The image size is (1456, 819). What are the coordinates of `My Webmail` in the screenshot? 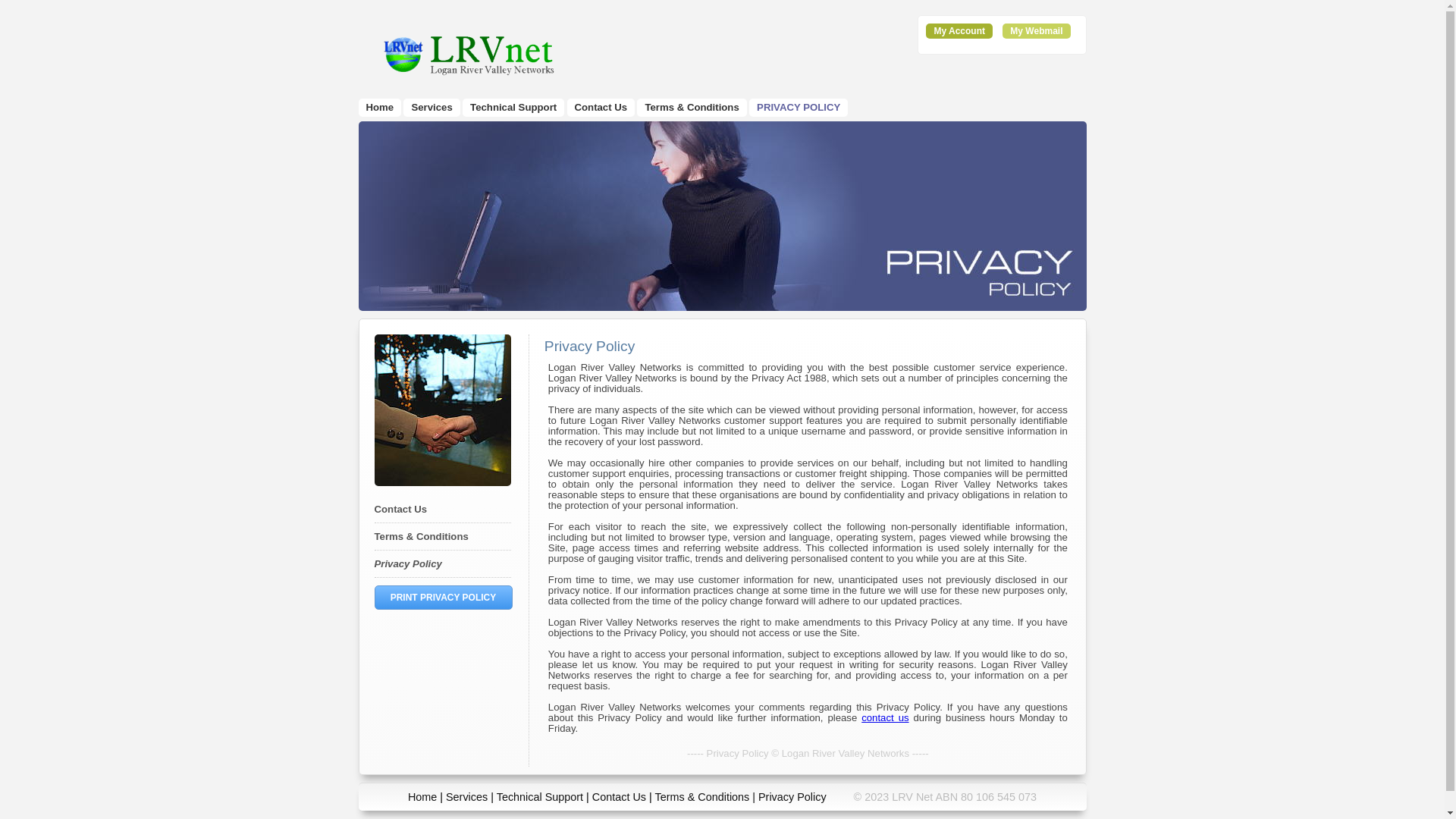 It's located at (1036, 31).